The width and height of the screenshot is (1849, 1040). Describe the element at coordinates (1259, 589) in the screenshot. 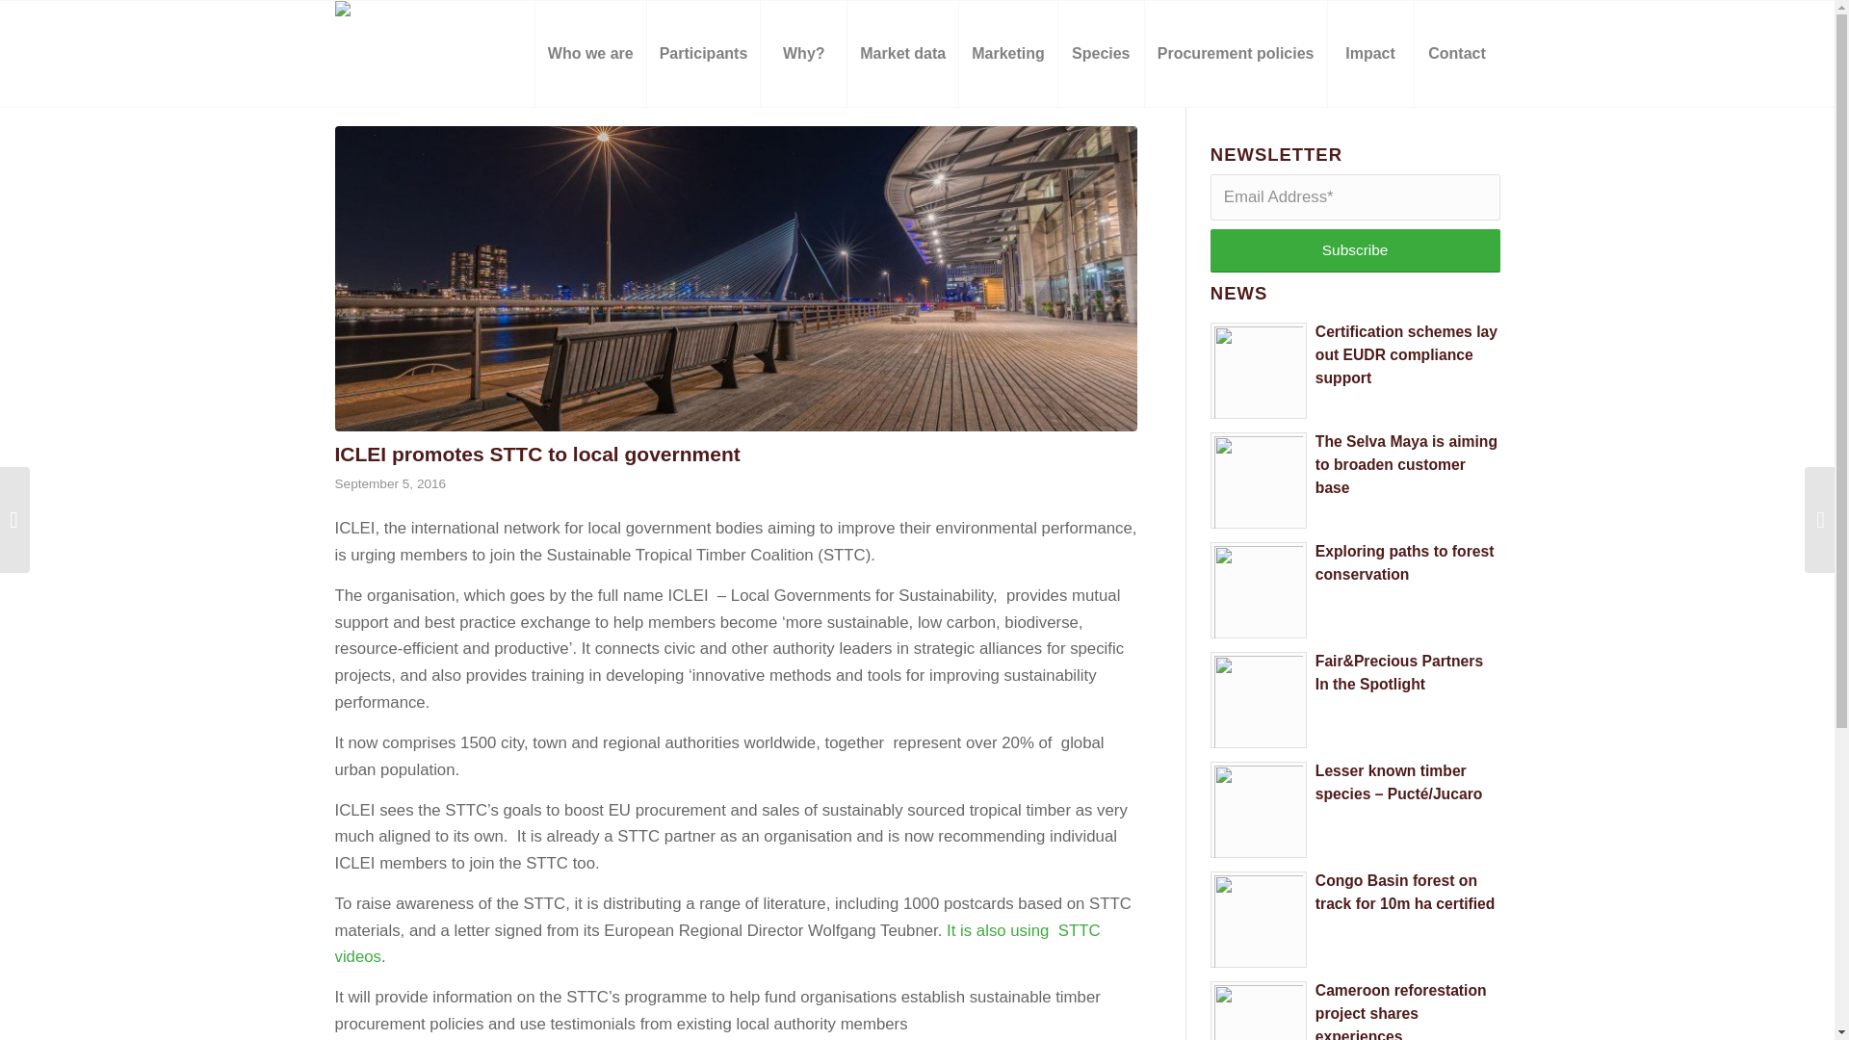

I see `Read: Exploring paths to forest conservation` at that location.